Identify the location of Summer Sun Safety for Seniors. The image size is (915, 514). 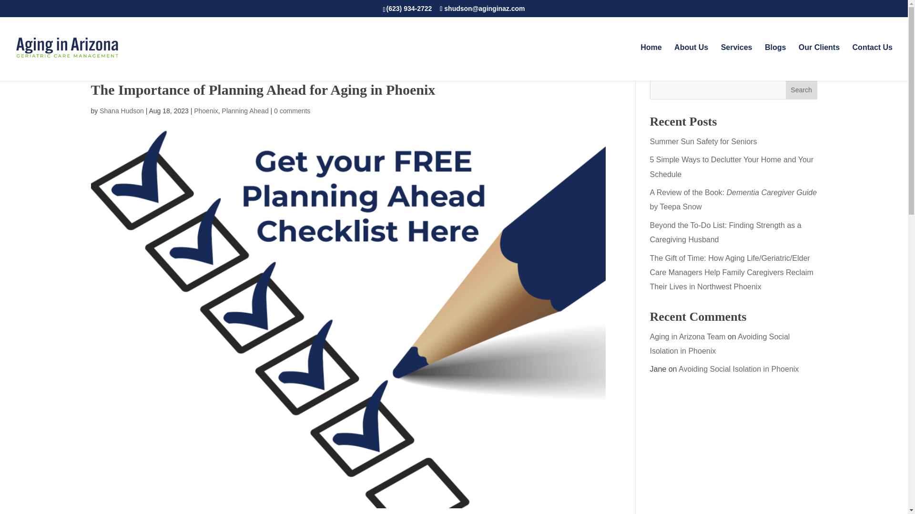
(703, 141).